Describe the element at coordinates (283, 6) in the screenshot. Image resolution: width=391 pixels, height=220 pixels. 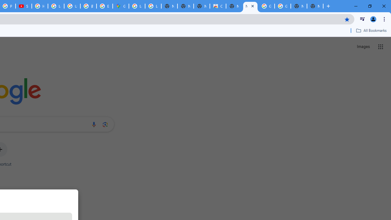
I see `Google Images` at that location.